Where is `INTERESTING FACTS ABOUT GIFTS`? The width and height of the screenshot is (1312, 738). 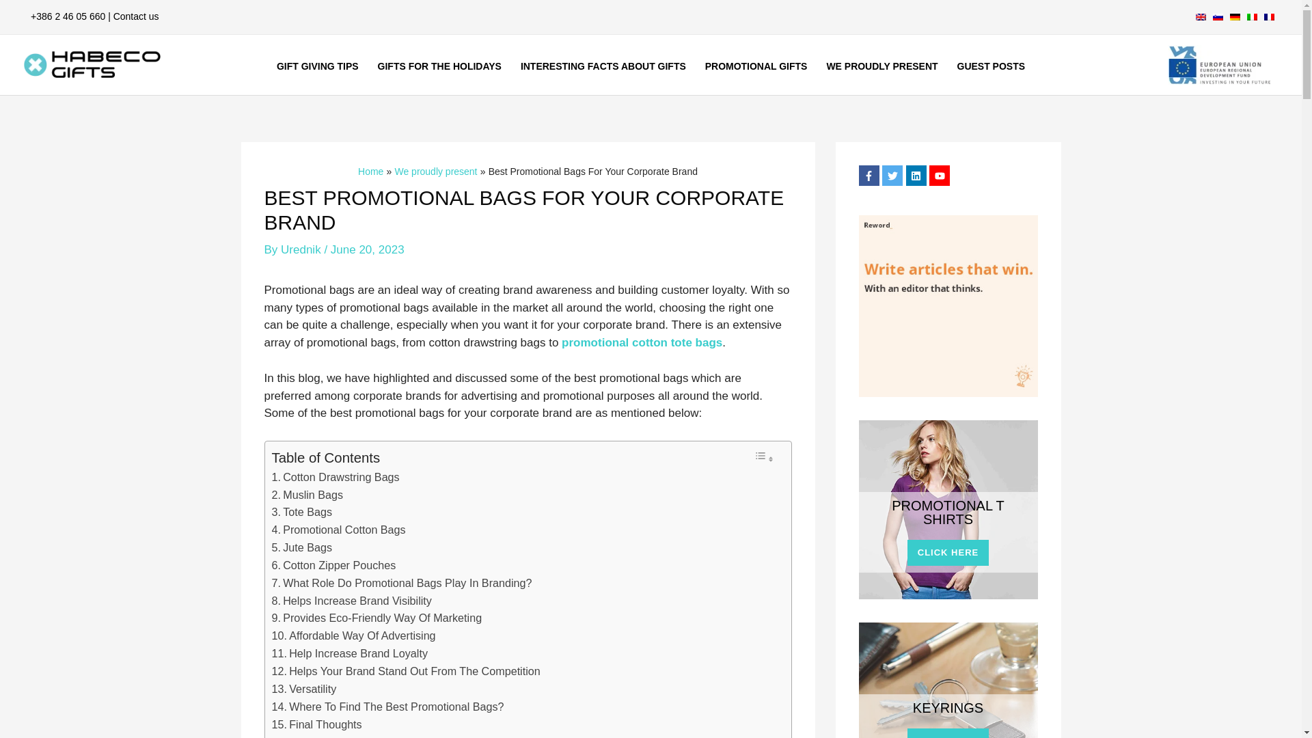
INTERESTING FACTS ABOUT GIFTS is located at coordinates (603, 66).